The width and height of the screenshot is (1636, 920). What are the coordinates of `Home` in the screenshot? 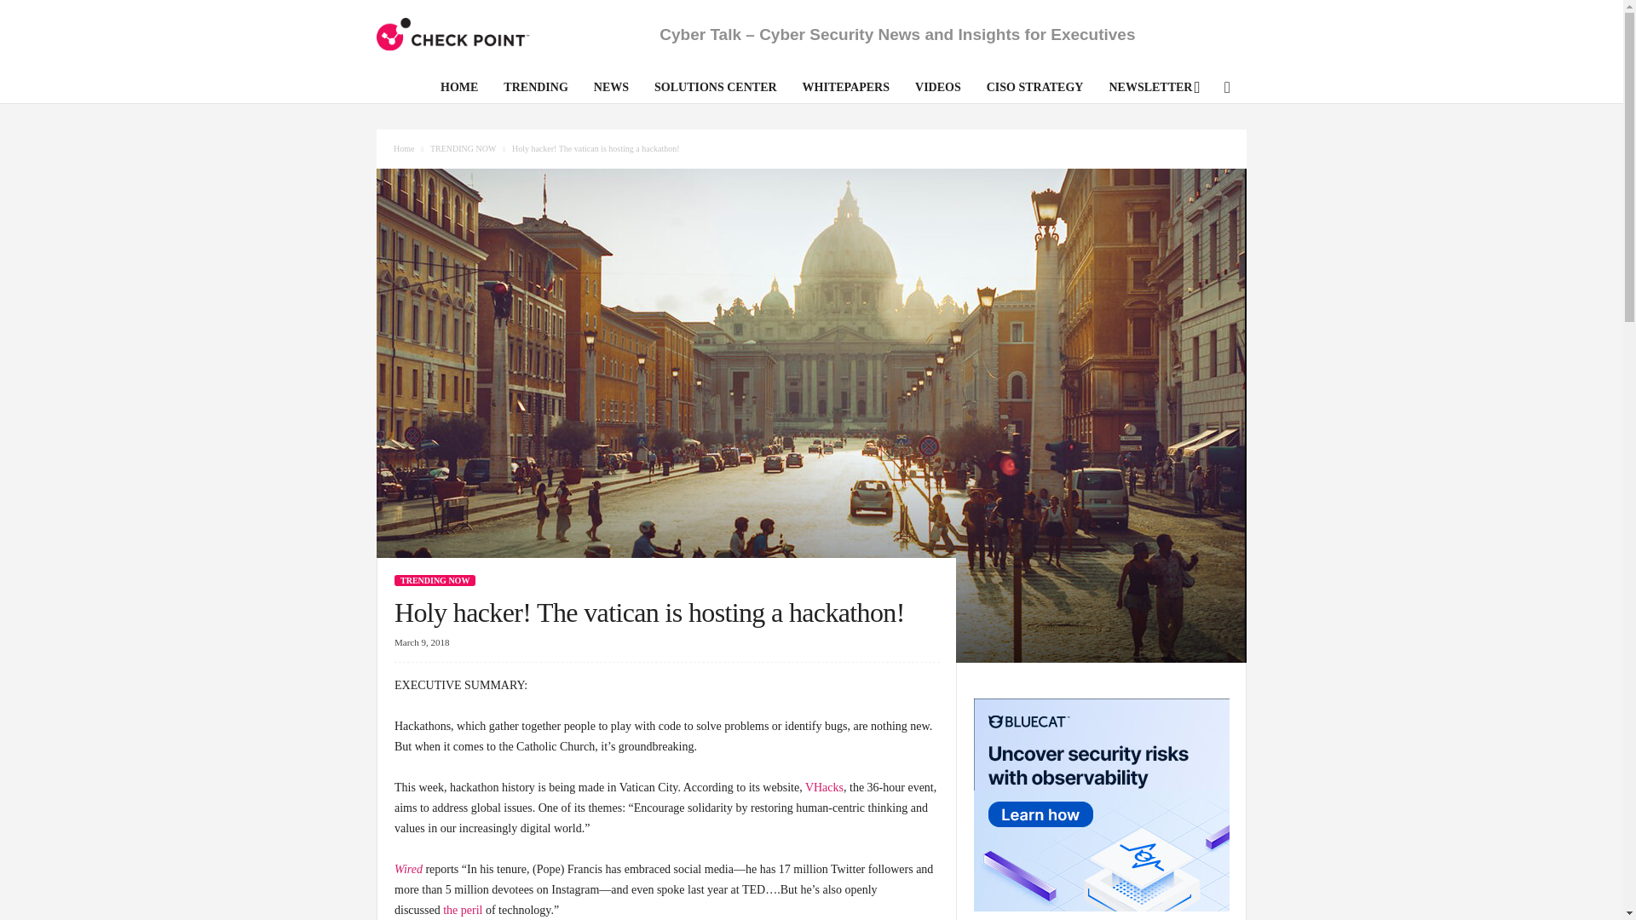 It's located at (404, 148).